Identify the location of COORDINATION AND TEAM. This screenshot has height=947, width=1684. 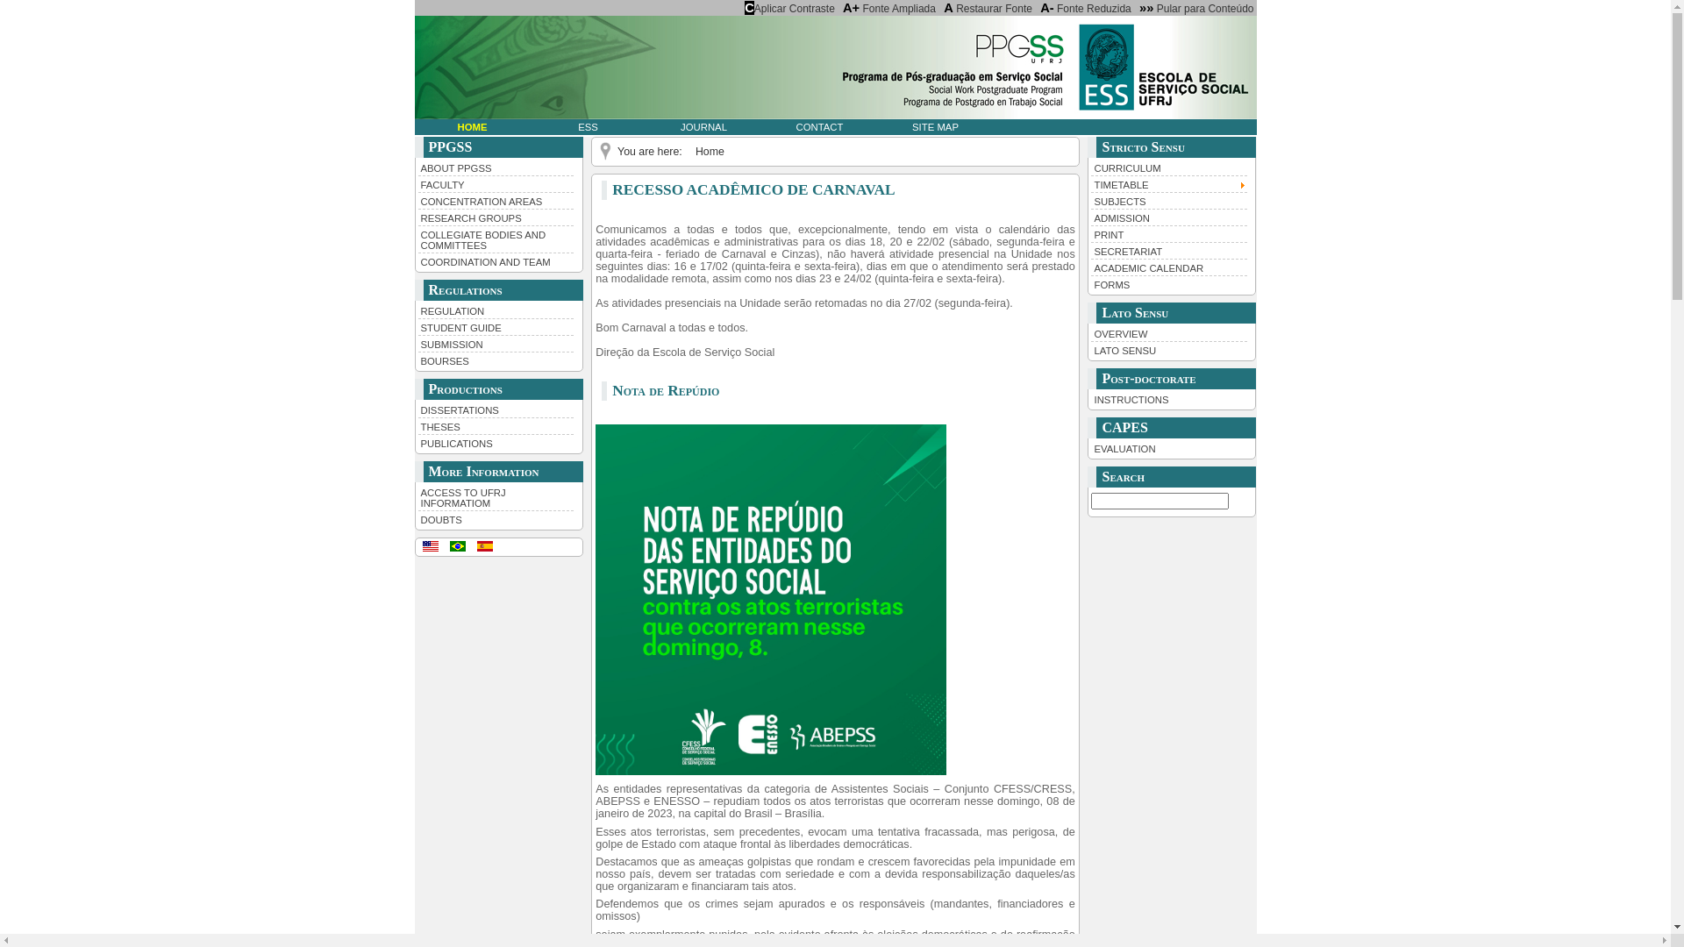
(496, 261).